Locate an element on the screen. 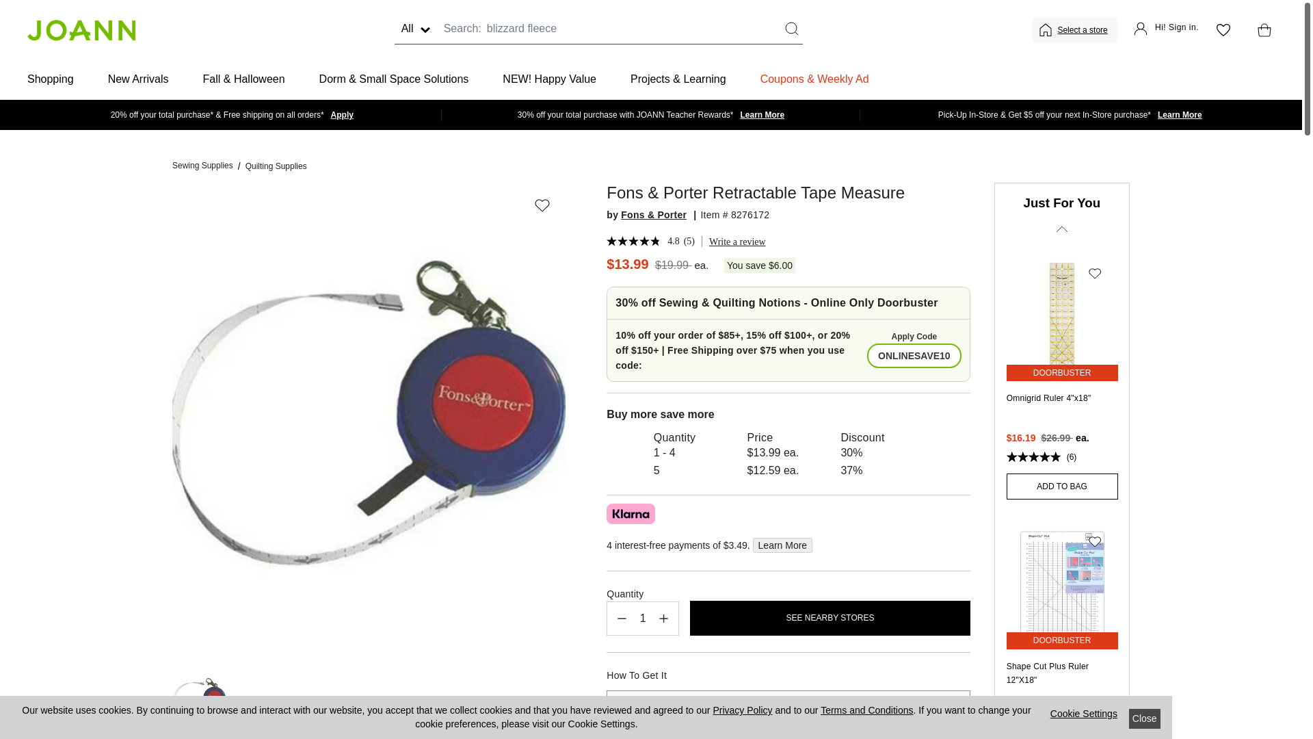 This screenshot has height=739, width=1313. 1 is located at coordinates (643, 619).